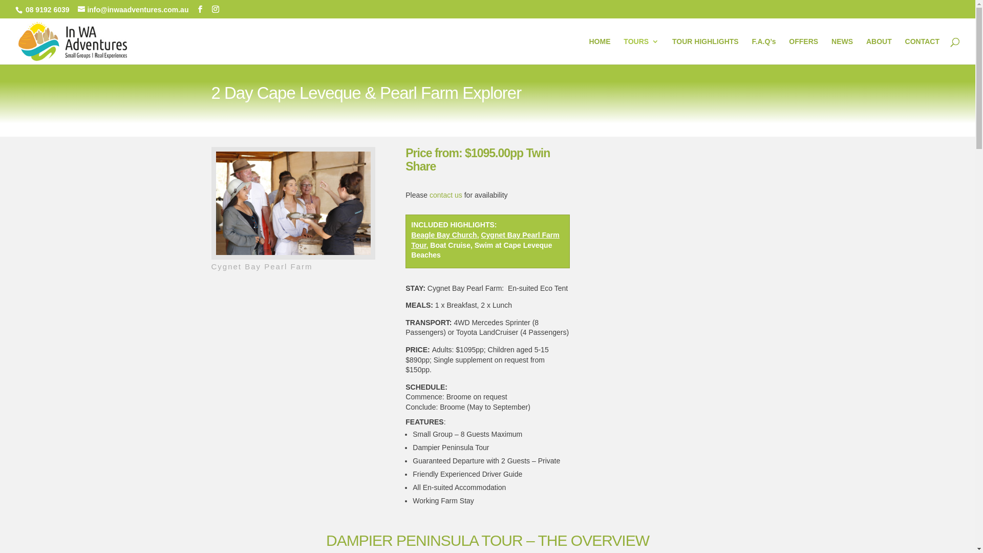 The height and width of the screenshot is (553, 983). Describe the element at coordinates (446, 195) in the screenshot. I see `contact us` at that location.